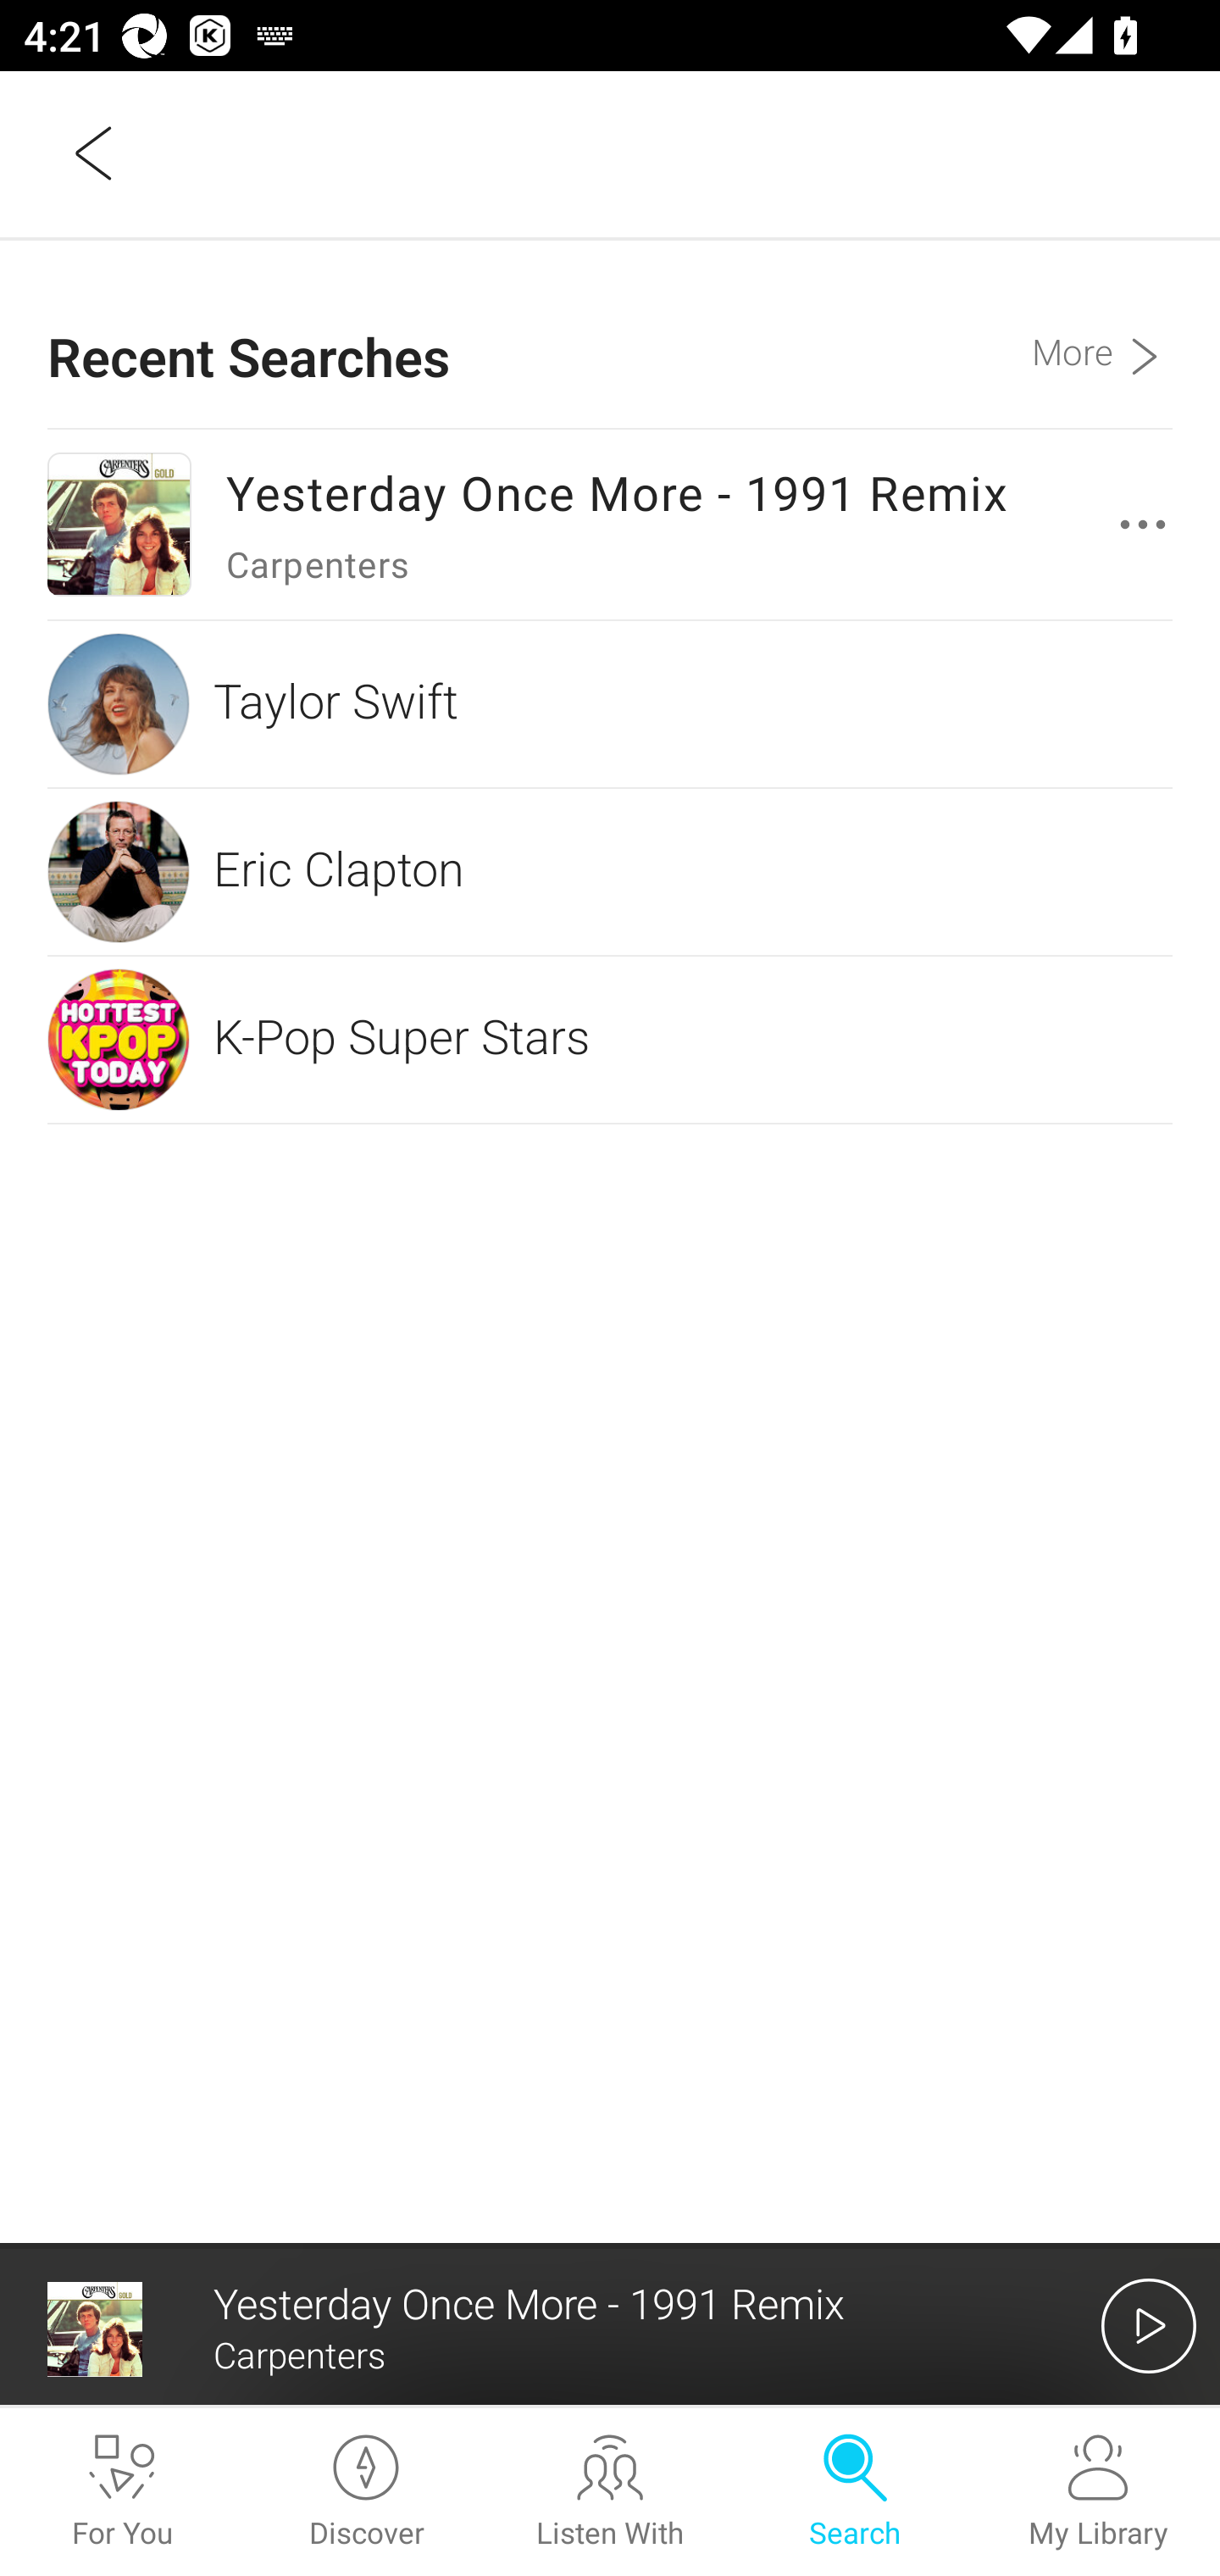 The height and width of the screenshot is (2576, 1220). I want to click on Search, so click(854, 2492).